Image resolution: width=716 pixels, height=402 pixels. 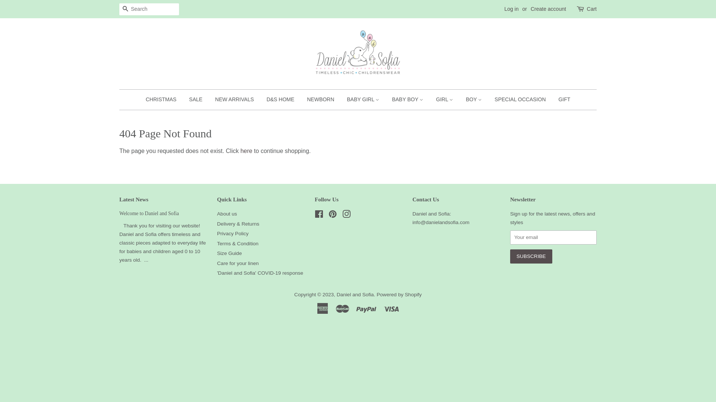 What do you see at coordinates (280, 100) in the screenshot?
I see `D&S HOME` at bounding box center [280, 100].